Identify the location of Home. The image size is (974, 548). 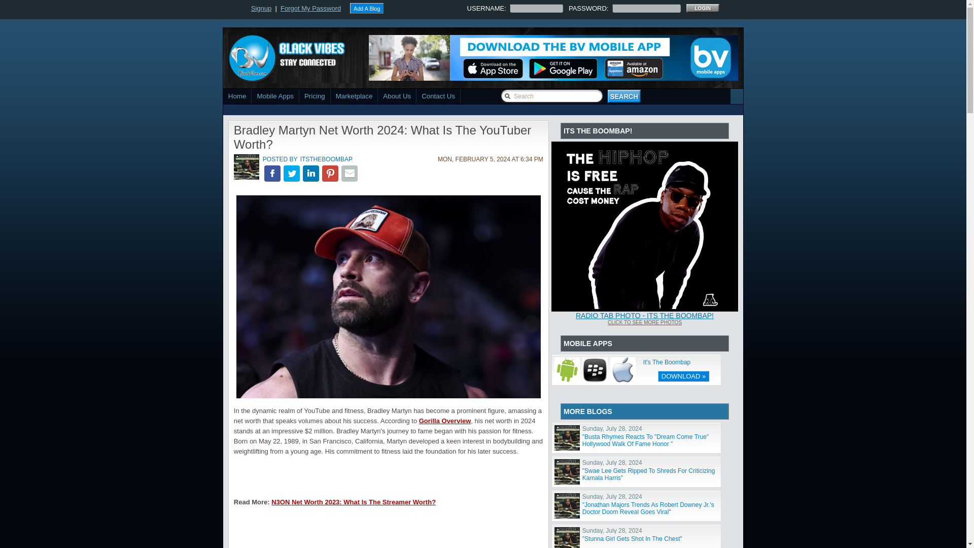
(237, 96).